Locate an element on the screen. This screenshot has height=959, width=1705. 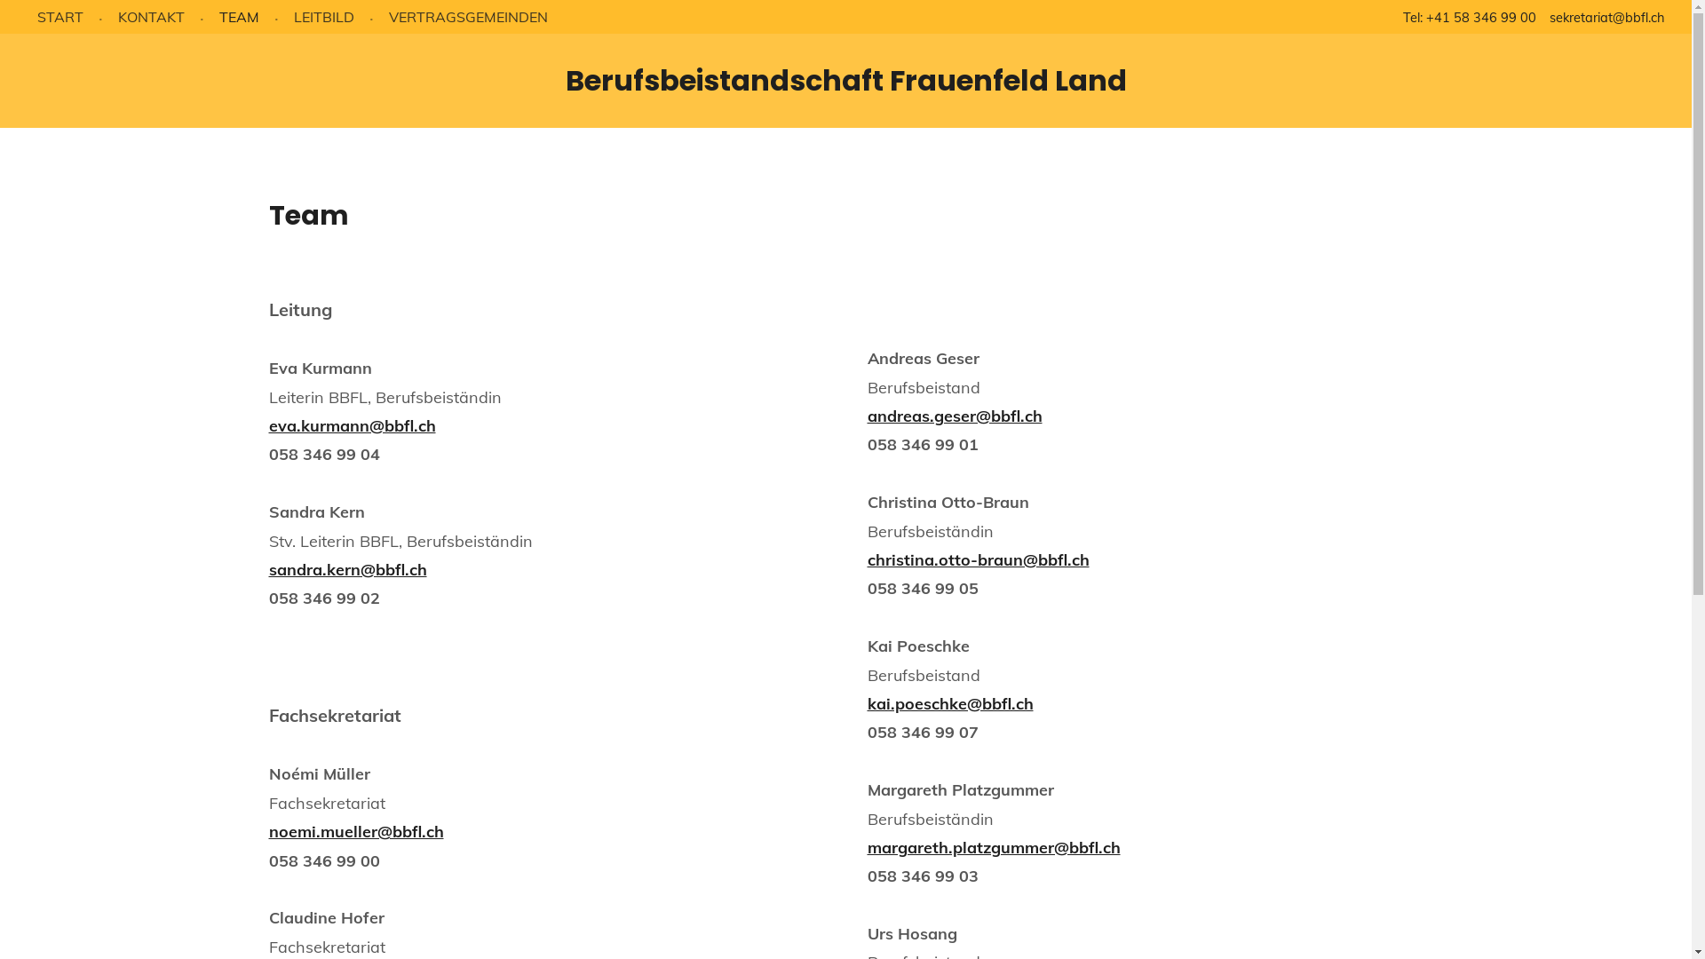
noemi.mueller@bbfl.ch is located at coordinates (355, 831).